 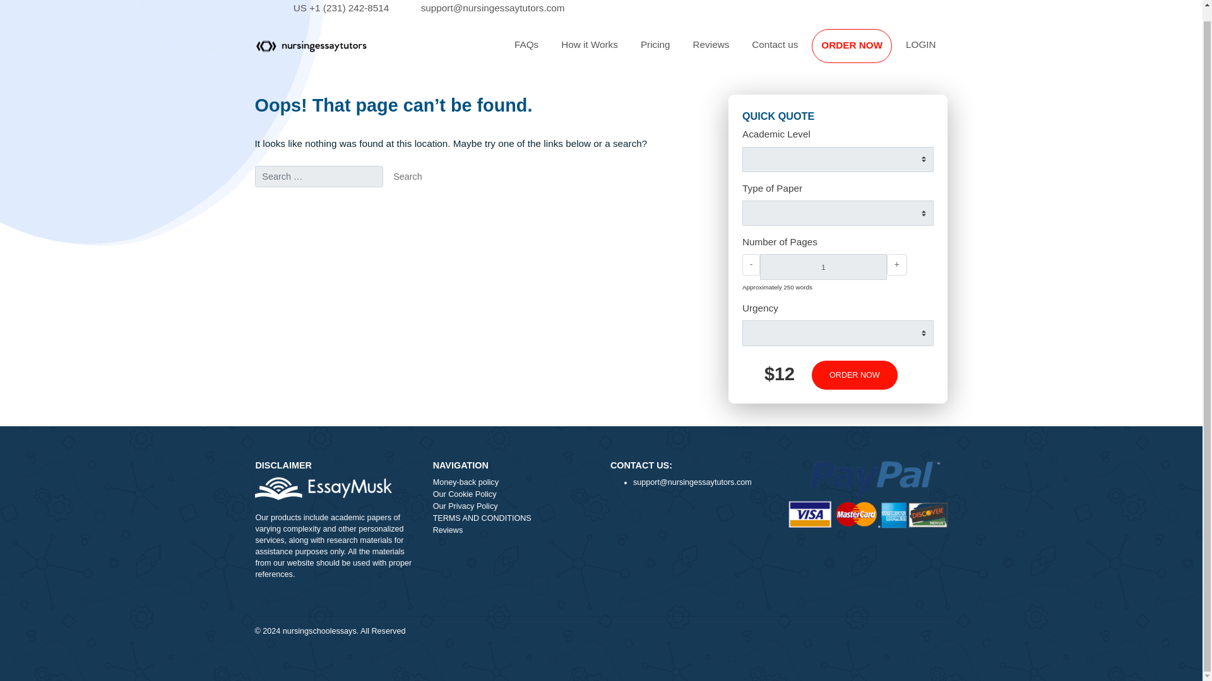 I want to click on Search for:, so click(x=353, y=197).